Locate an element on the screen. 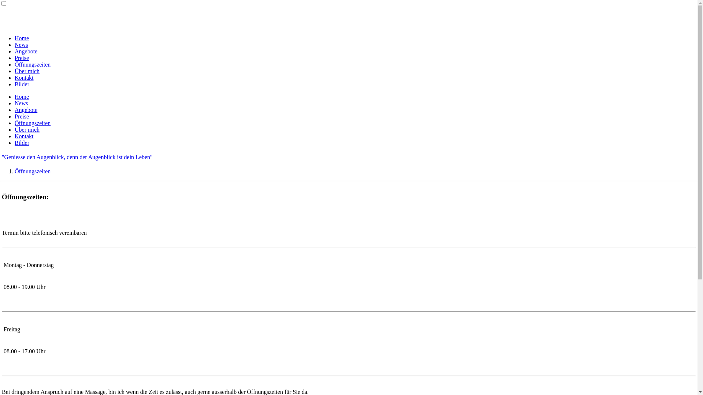 The height and width of the screenshot is (395, 703). Home is located at coordinates (22, 97).